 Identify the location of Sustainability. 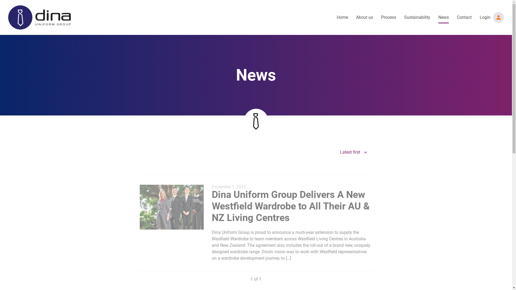
(417, 17).